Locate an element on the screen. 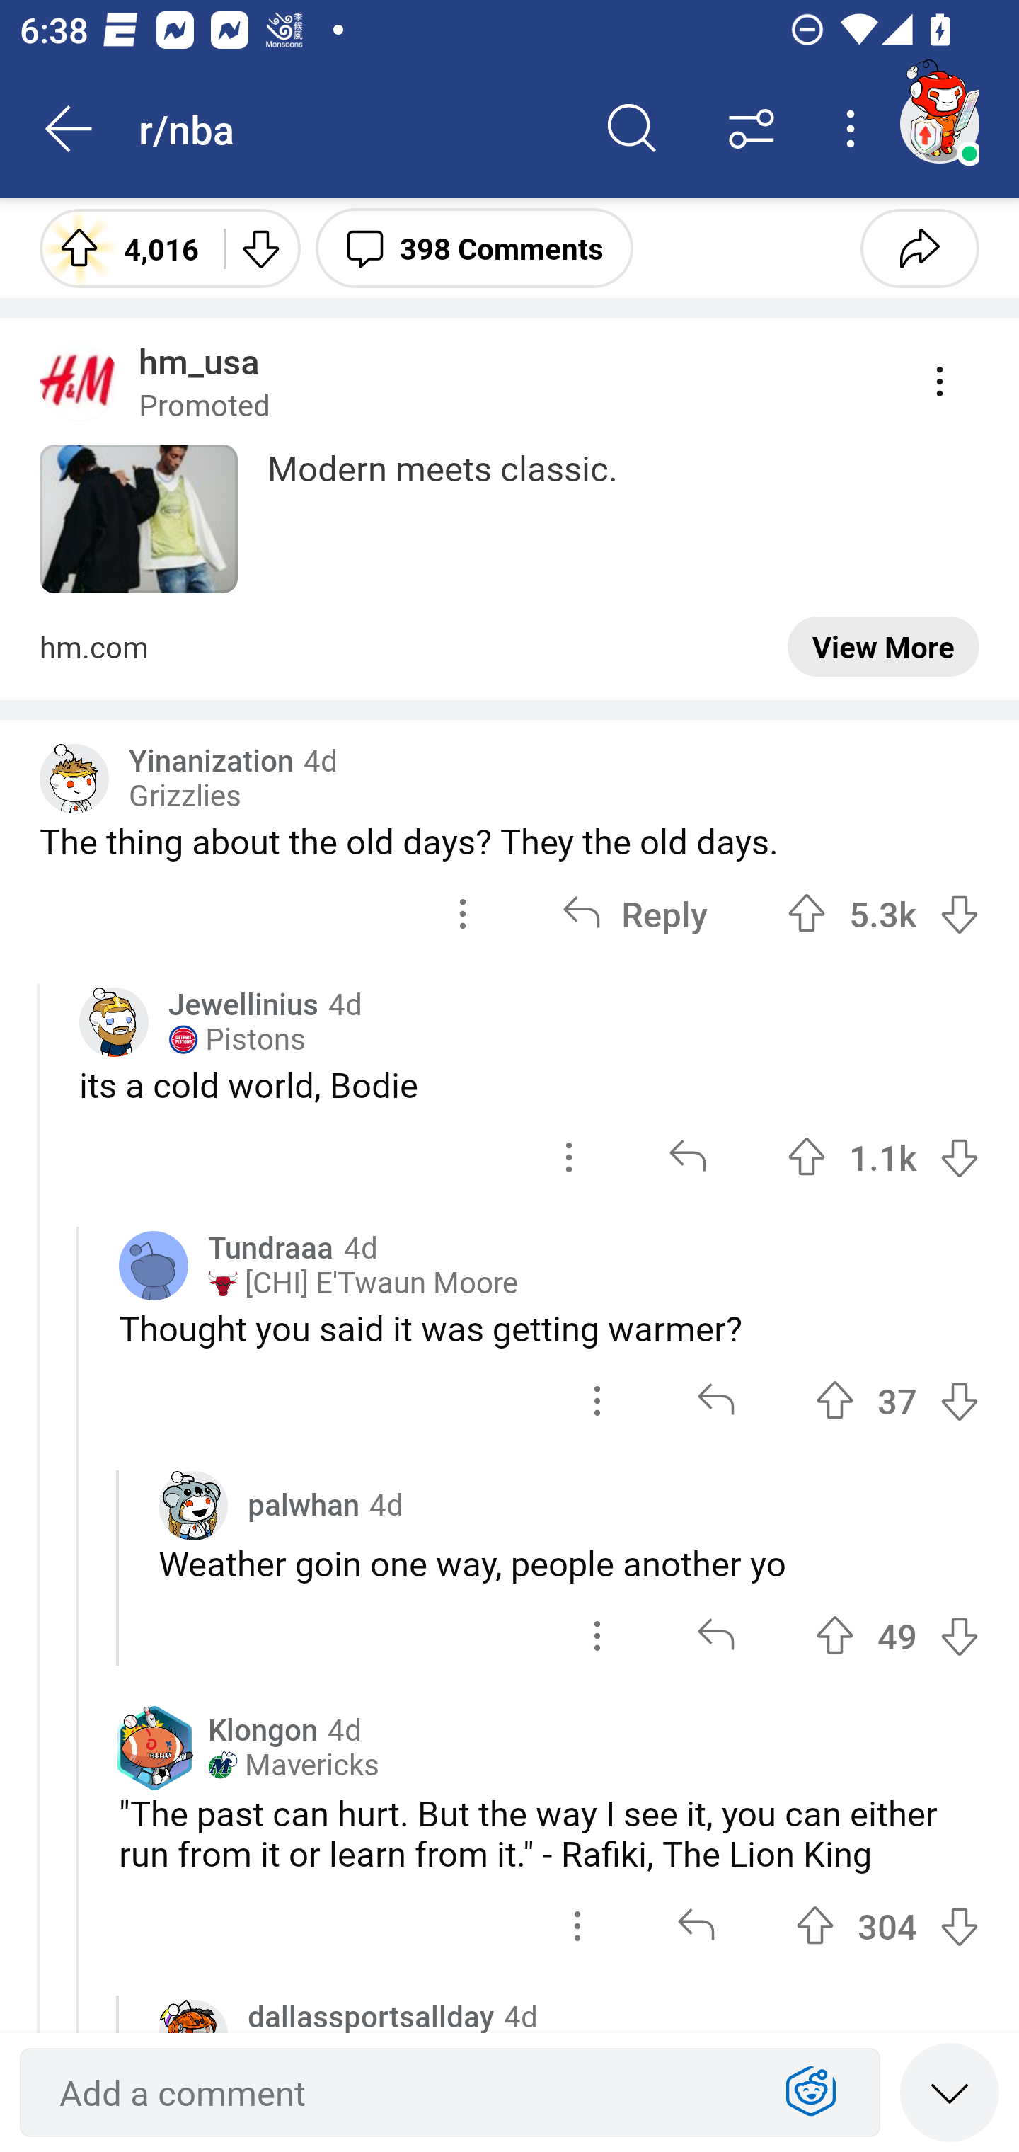  Upvote 1.1k 1085 votes Downvote is located at coordinates (883, 1157).